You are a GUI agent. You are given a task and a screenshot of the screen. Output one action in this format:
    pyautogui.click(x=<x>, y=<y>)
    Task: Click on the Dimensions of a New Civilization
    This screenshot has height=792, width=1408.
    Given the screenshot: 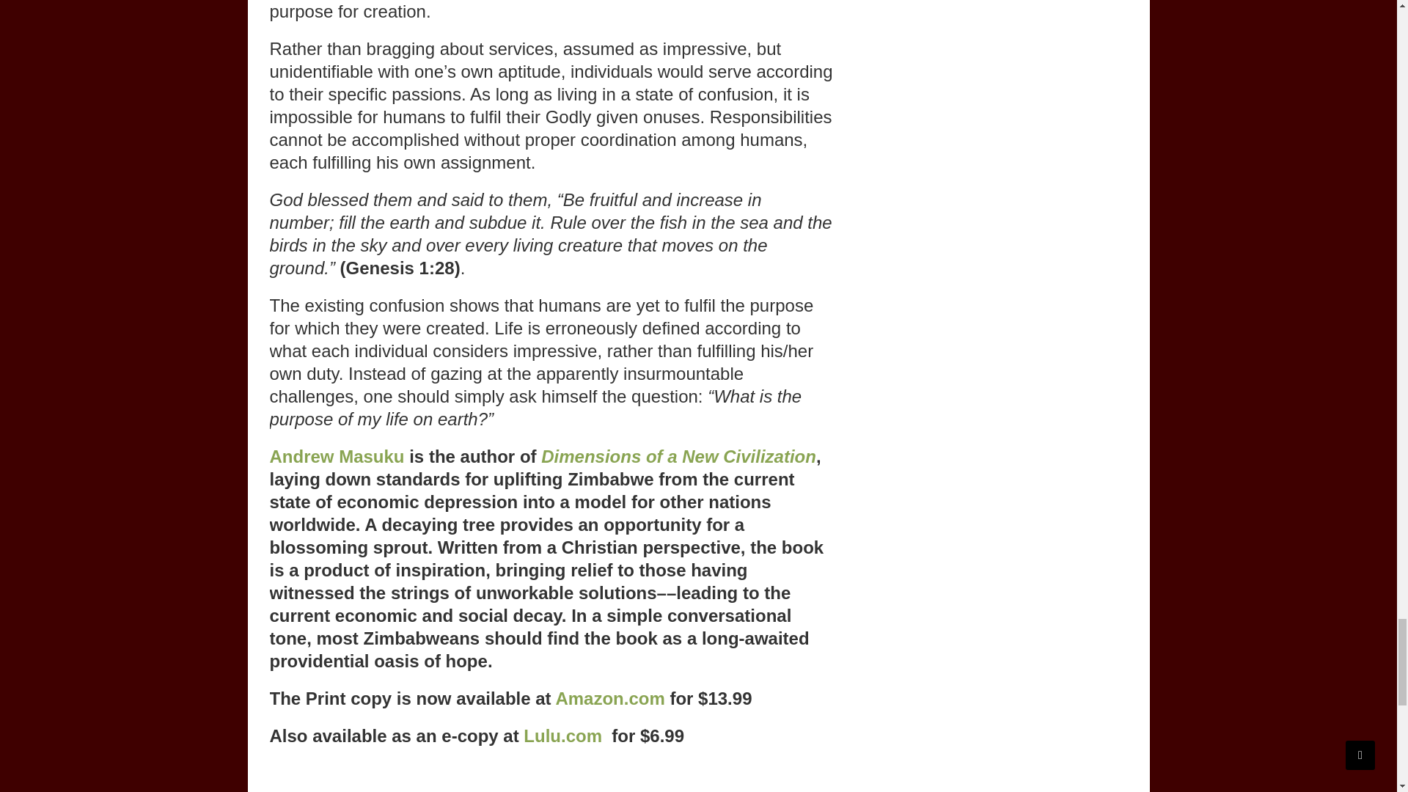 What is the action you would take?
    pyautogui.click(x=678, y=456)
    